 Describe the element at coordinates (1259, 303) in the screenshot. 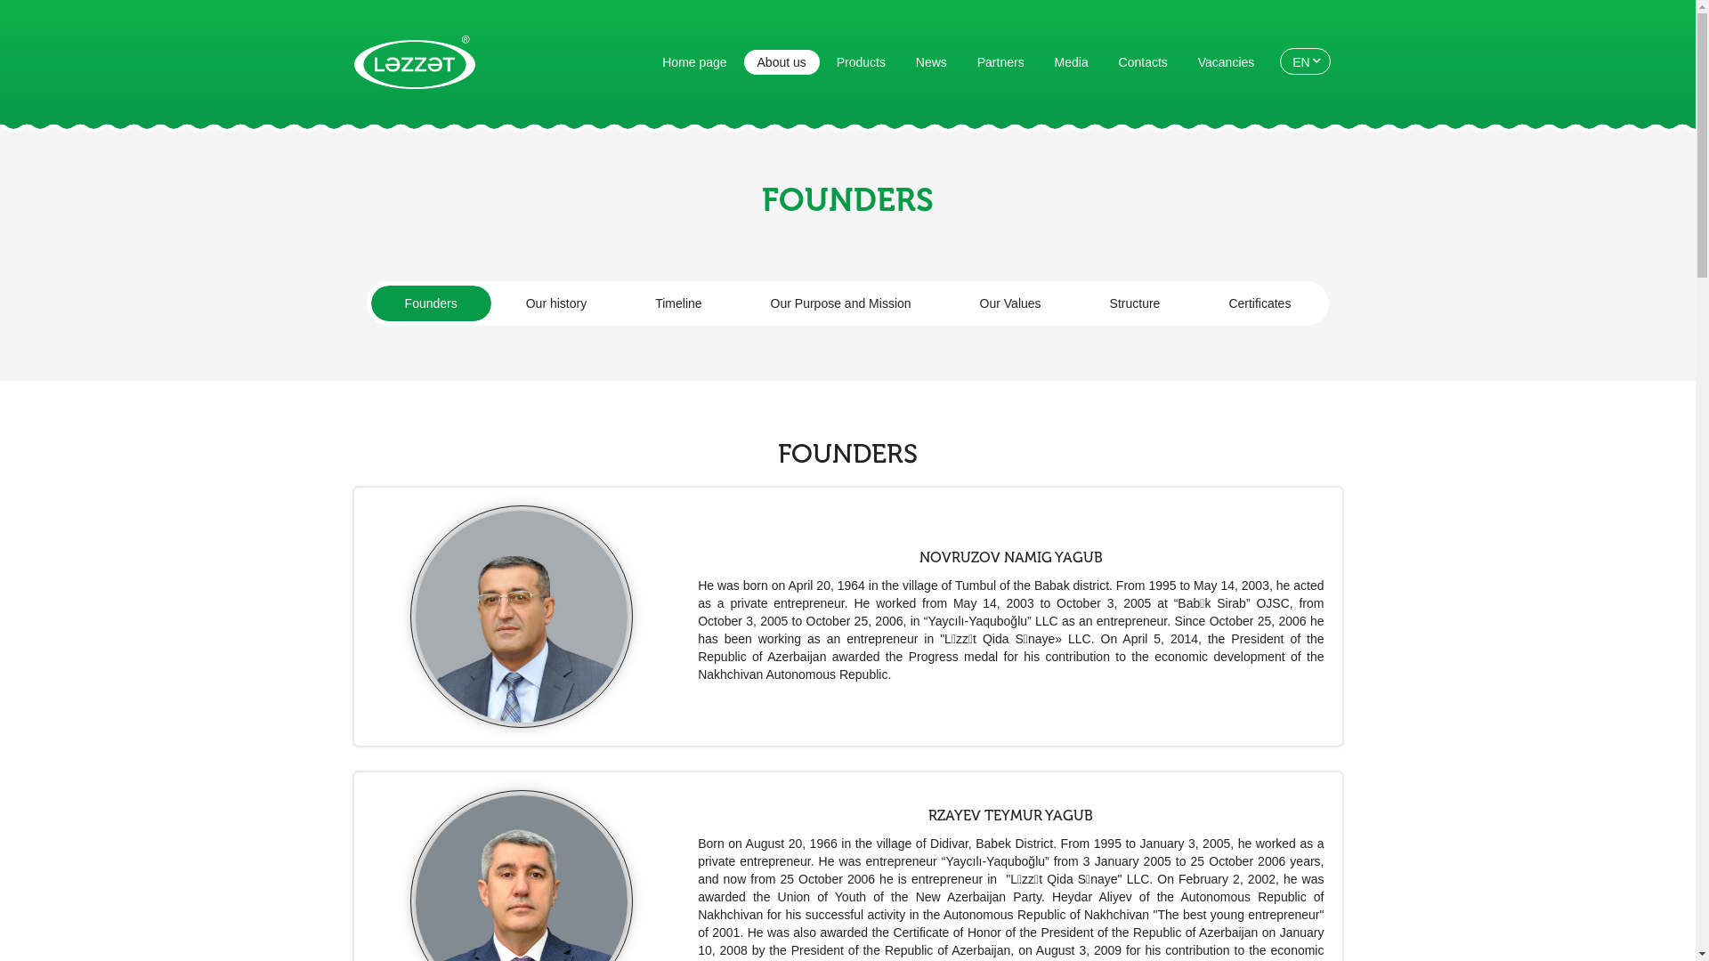

I see `Certificates` at that location.